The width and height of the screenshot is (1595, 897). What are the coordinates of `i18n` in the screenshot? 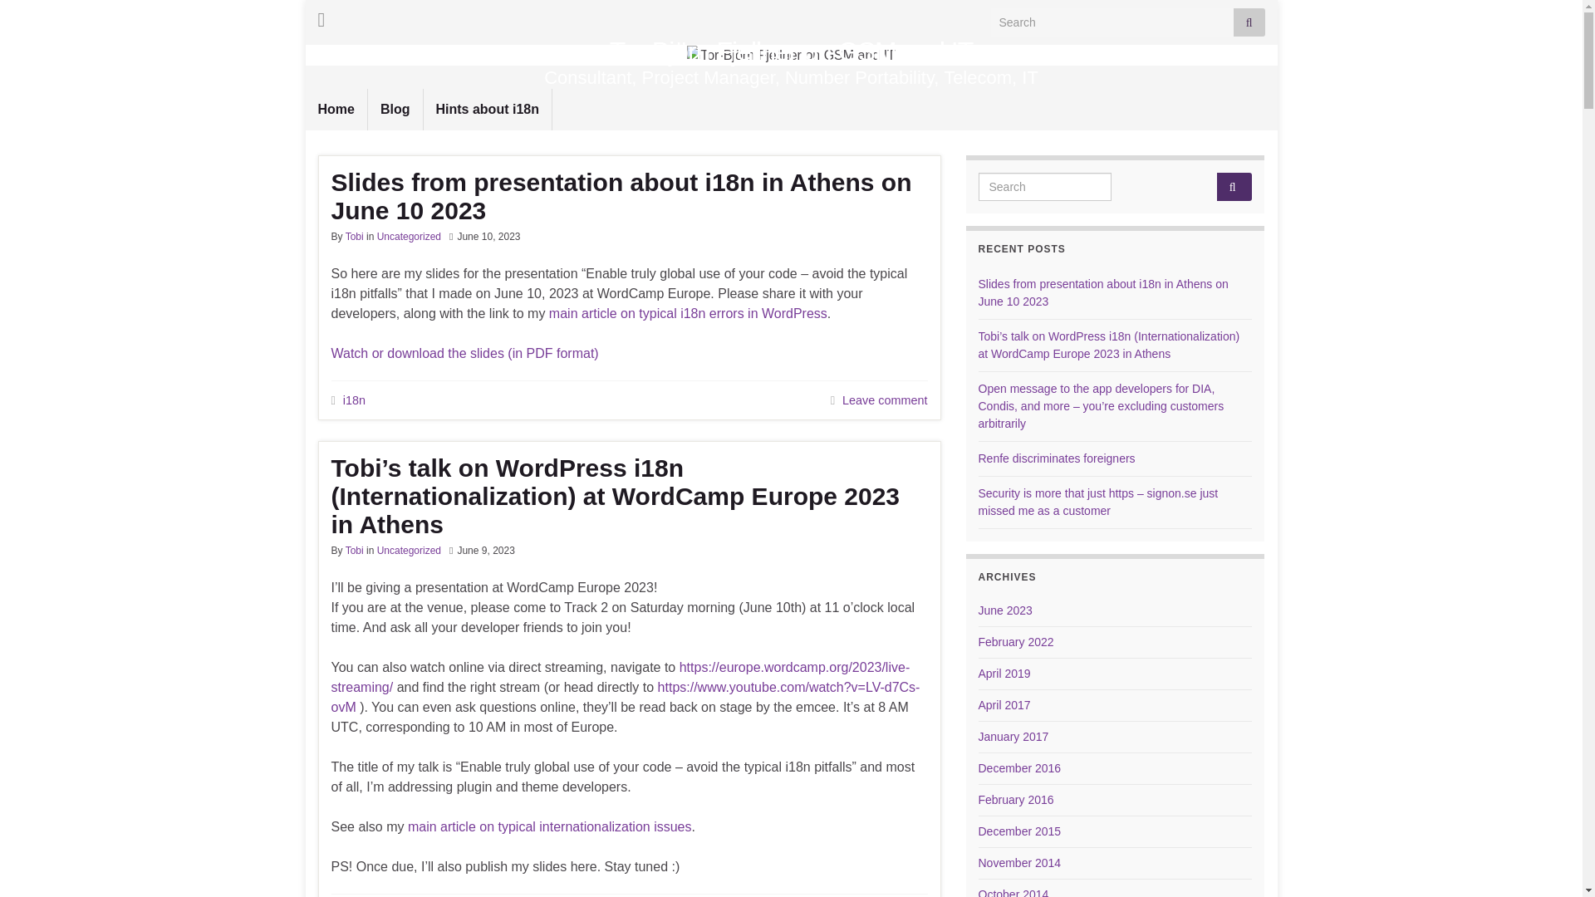 It's located at (354, 400).